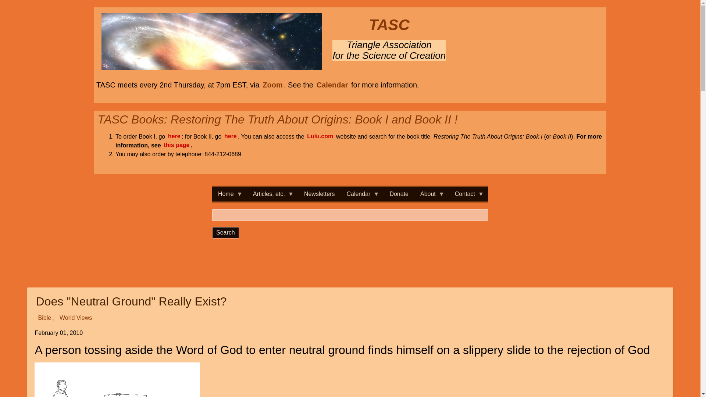 The width and height of the screenshot is (706, 397). Describe the element at coordinates (272, 85) in the screenshot. I see `Zoom` at that location.